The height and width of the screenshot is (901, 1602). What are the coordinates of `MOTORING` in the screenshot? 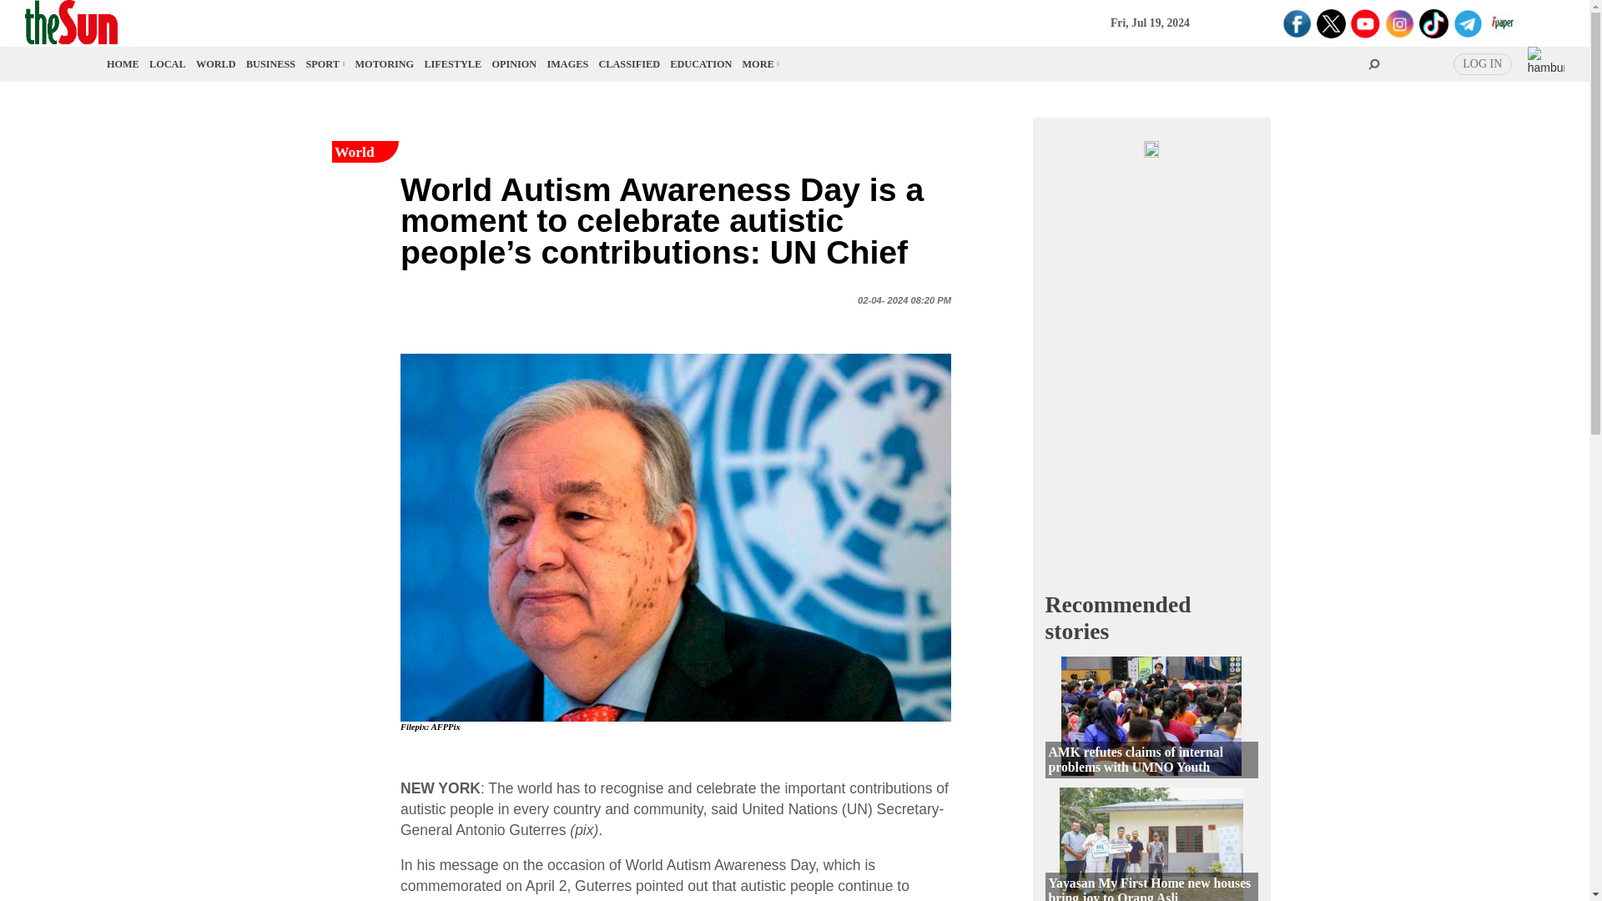 It's located at (385, 63).